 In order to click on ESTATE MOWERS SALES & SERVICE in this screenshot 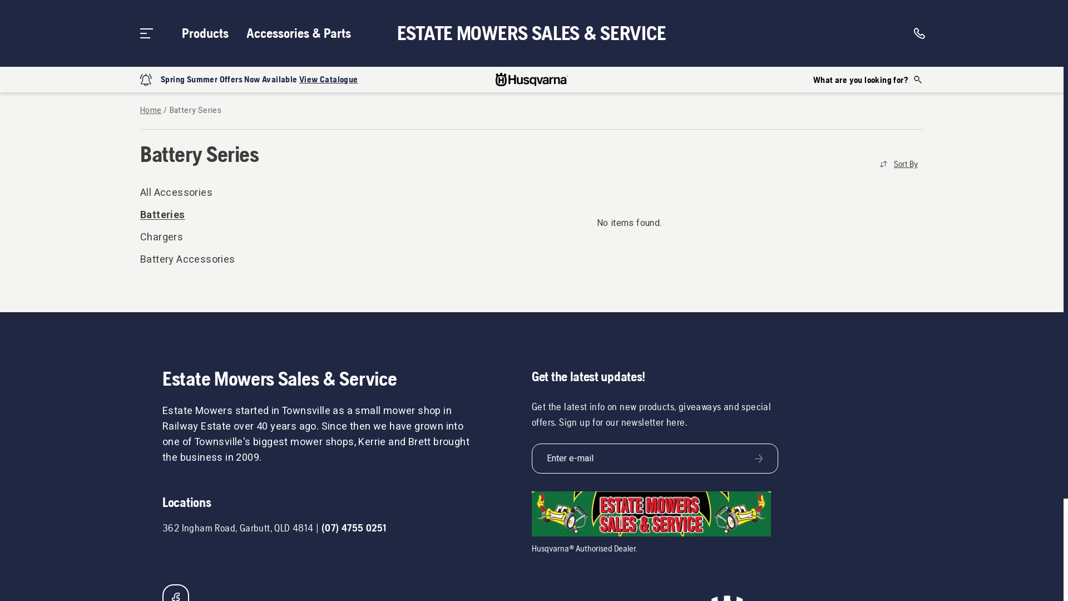, I will do `click(532, 33)`.